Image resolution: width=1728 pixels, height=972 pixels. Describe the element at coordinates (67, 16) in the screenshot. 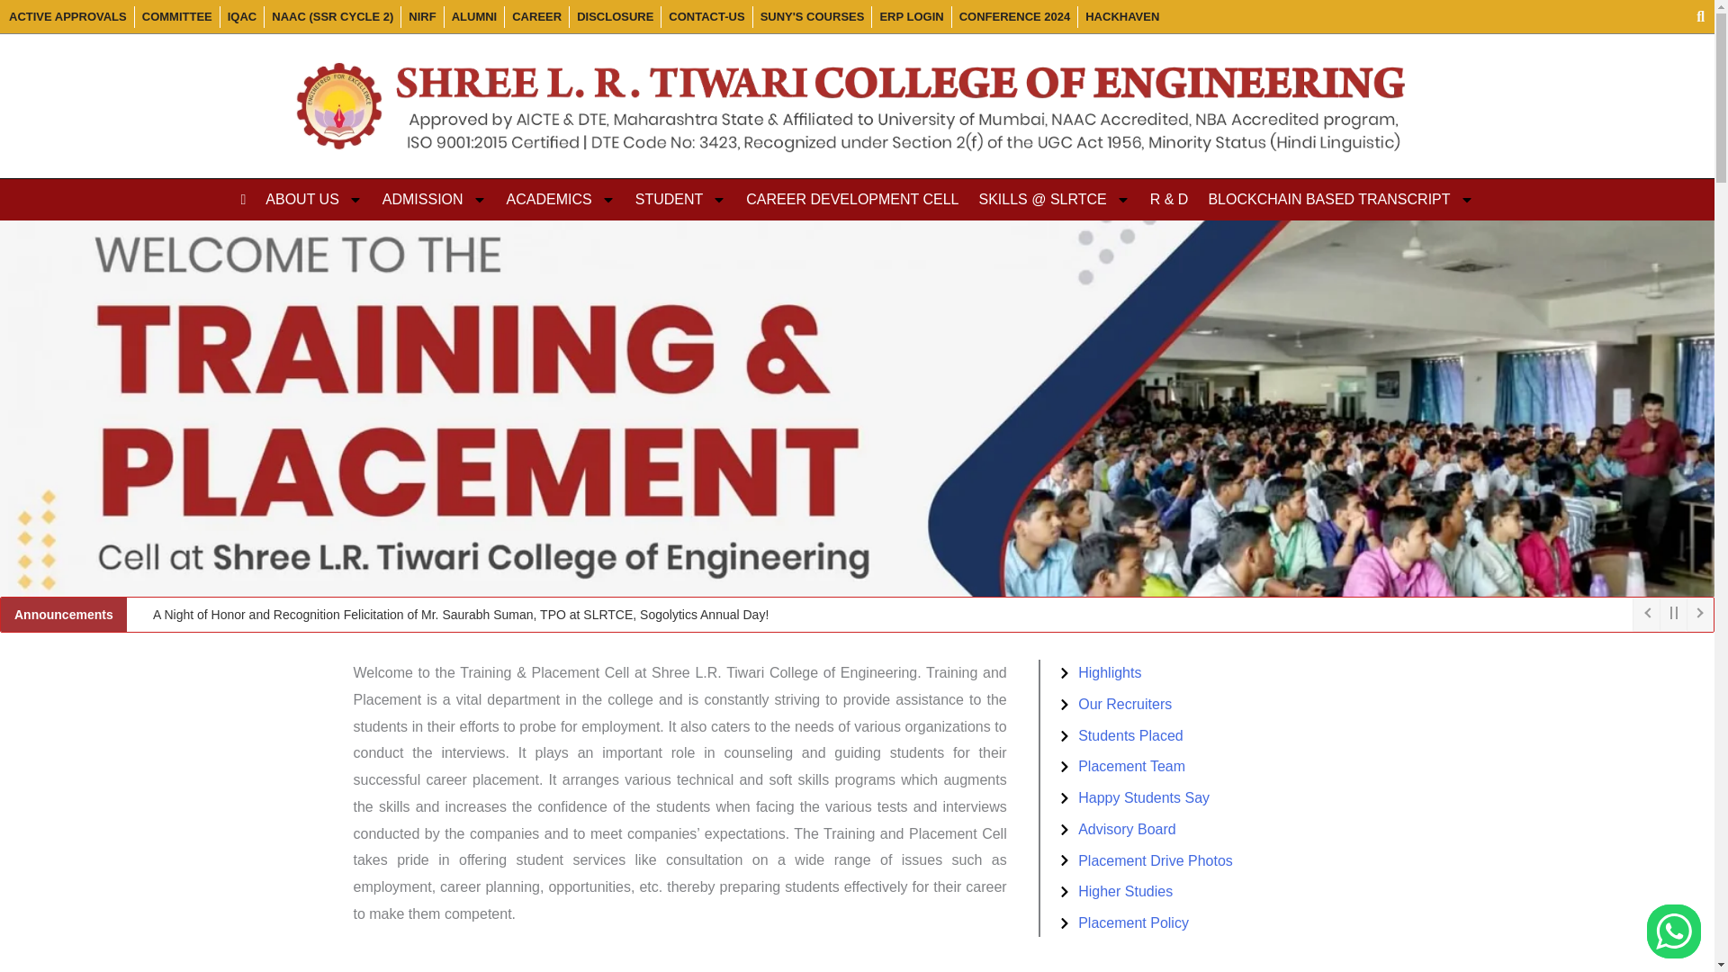

I see `ACTIVE APPROVALS` at that location.